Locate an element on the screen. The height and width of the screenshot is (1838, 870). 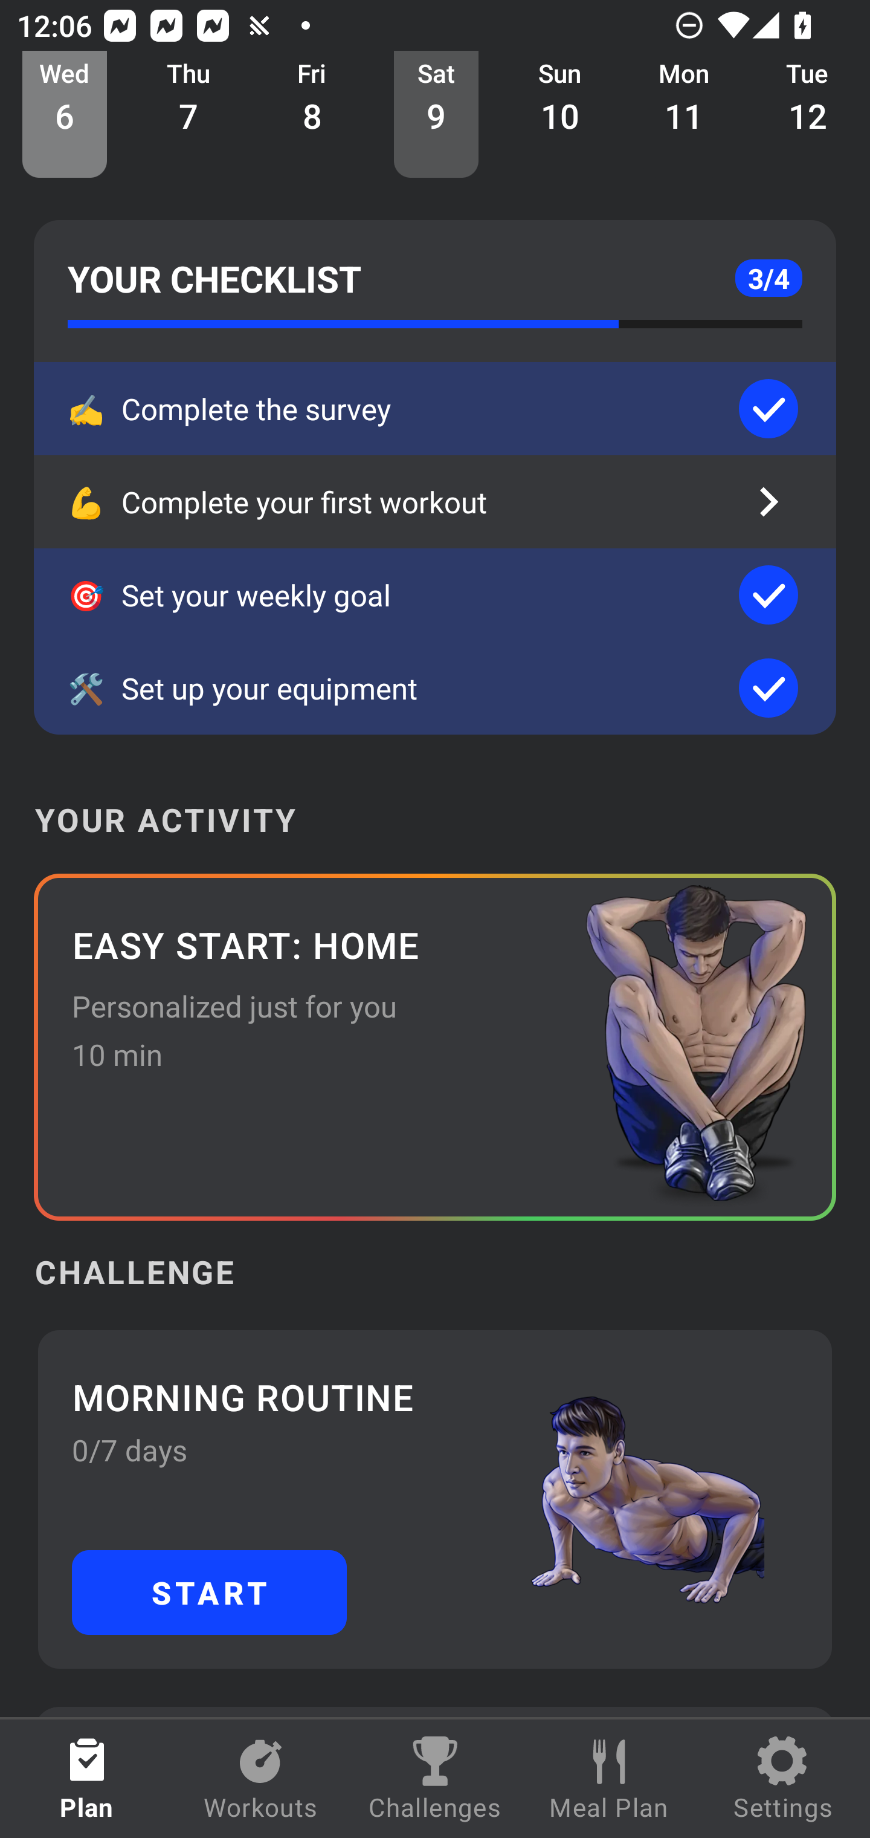
MORNING ROUTINE 0/7 days START is located at coordinates (435, 1498).